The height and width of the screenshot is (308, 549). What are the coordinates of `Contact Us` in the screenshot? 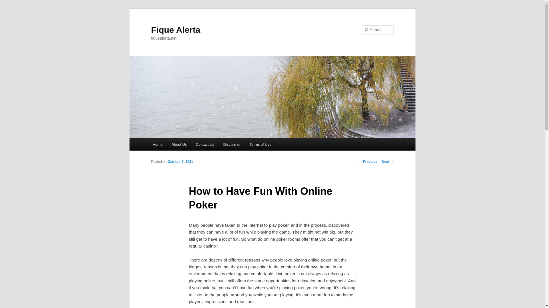 It's located at (205, 144).